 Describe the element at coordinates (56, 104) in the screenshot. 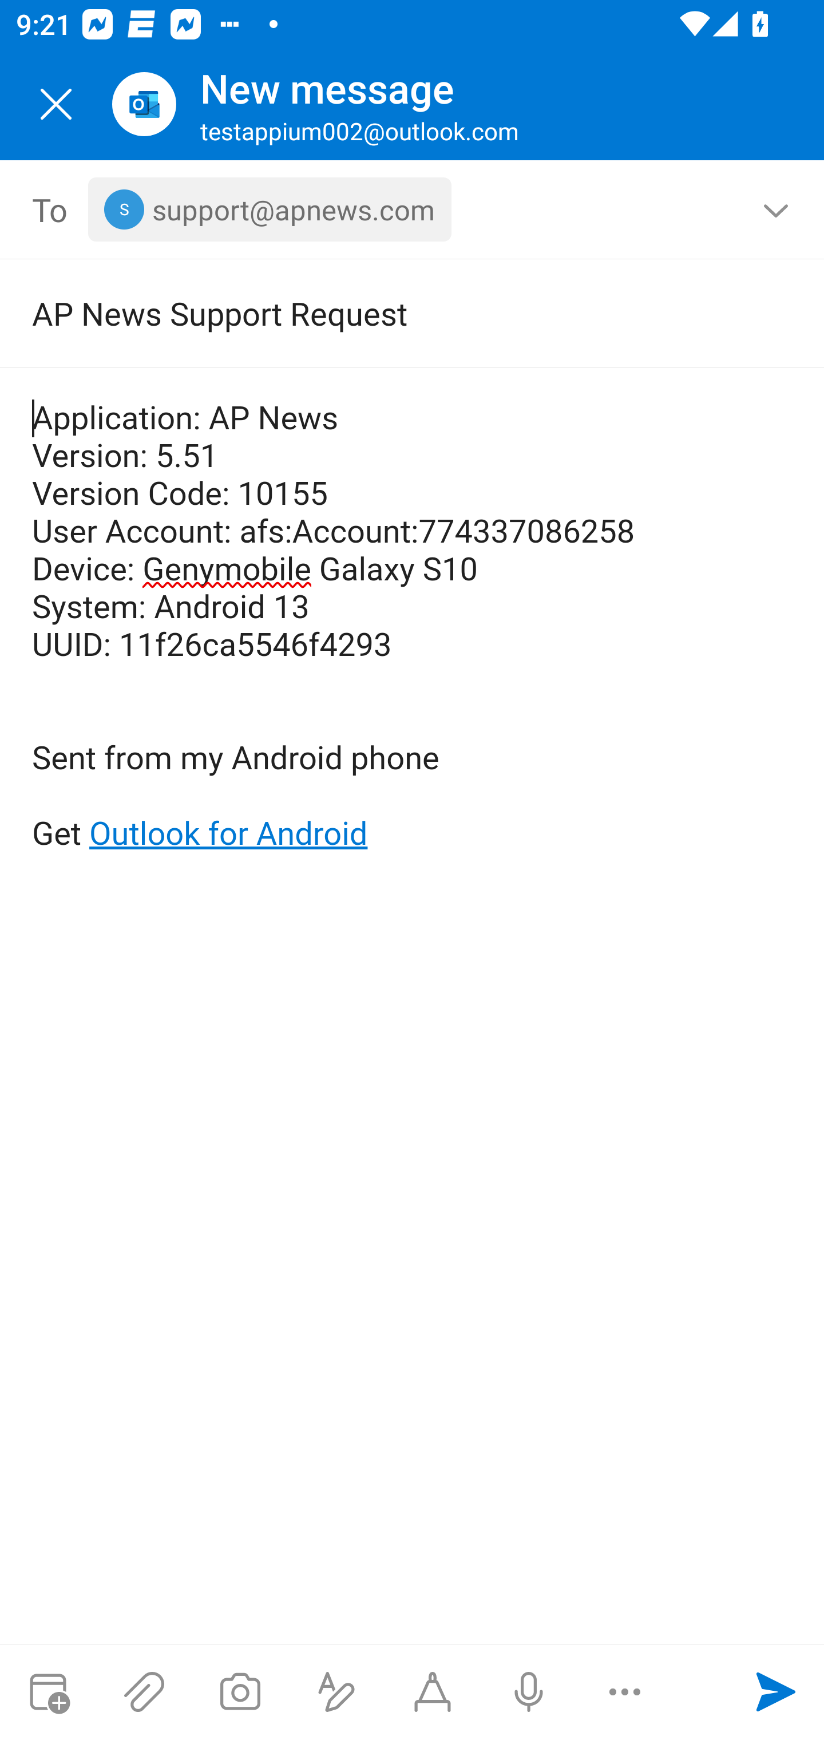

I see `Close` at that location.